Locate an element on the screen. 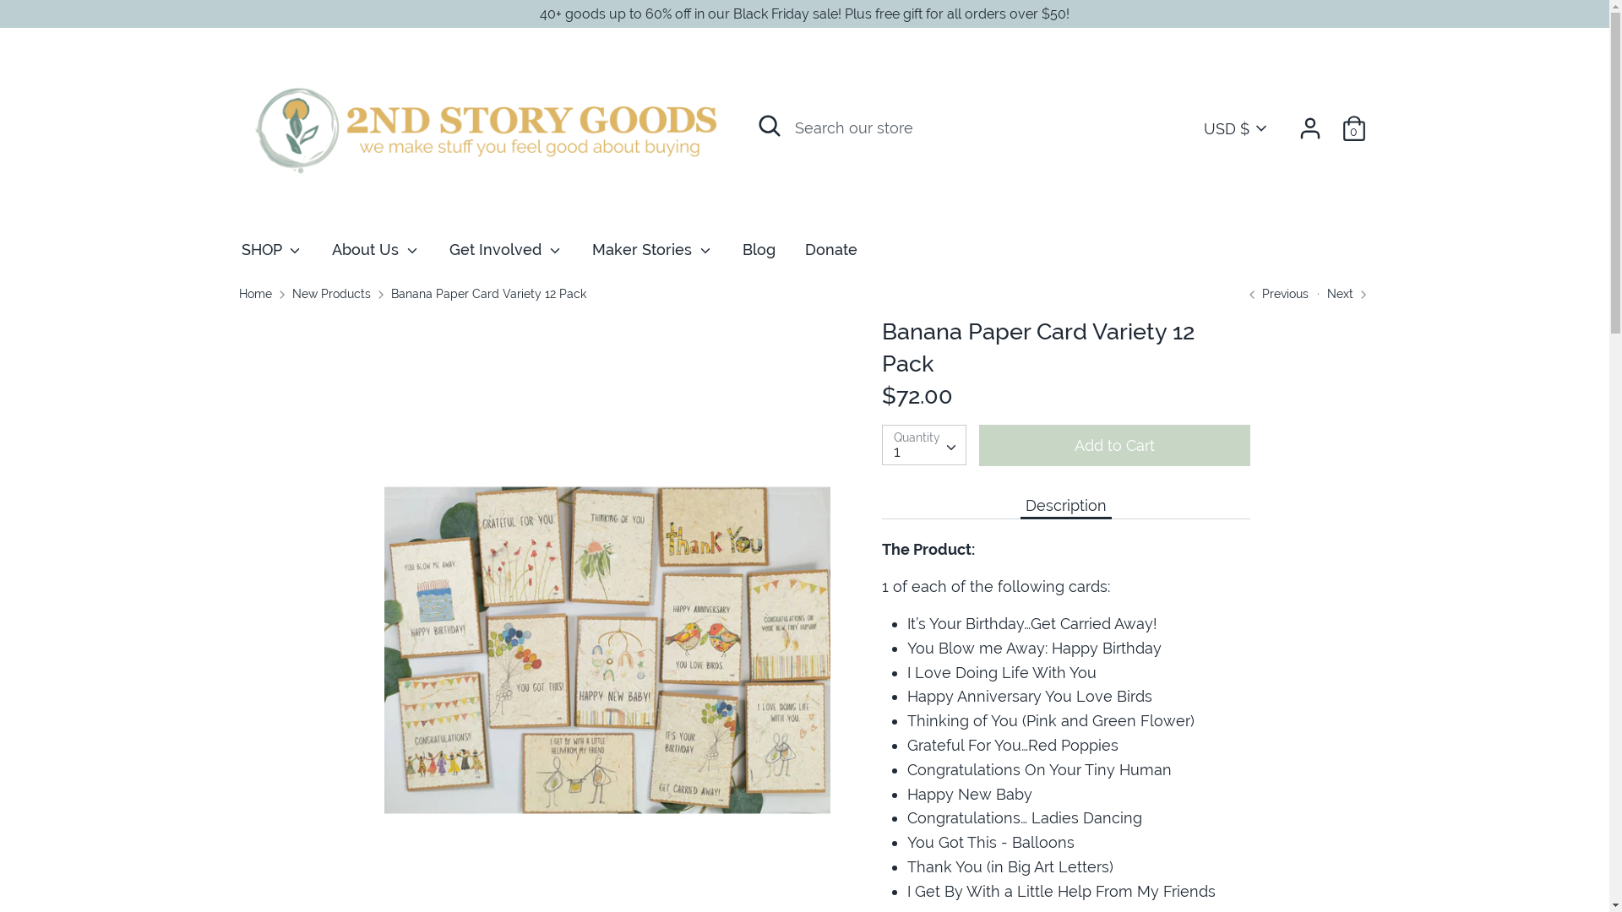 This screenshot has width=1622, height=912. Work With Us is located at coordinates (841, 710).